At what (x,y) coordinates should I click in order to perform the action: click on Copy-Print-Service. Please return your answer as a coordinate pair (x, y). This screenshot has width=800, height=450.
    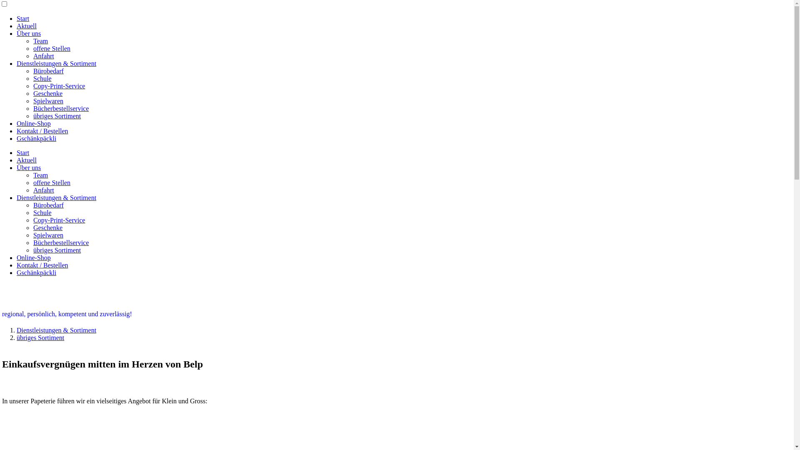
    Looking at the image, I should click on (59, 86).